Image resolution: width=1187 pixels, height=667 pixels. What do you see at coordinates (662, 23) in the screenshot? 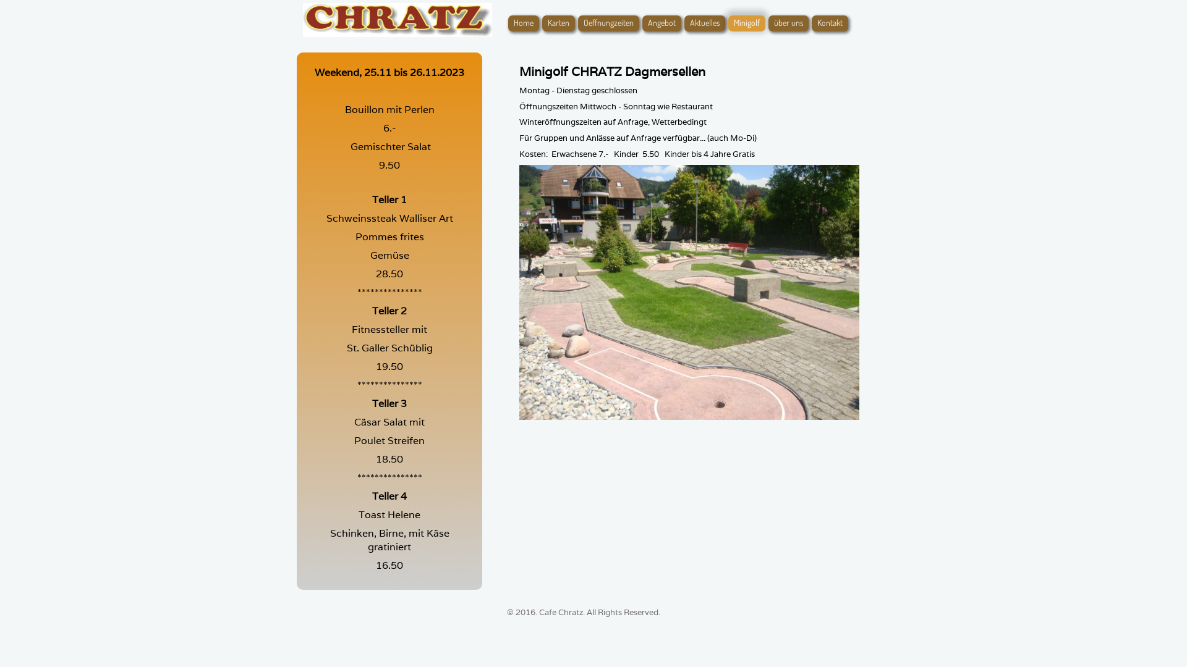
I see `Angebot` at bounding box center [662, 23].